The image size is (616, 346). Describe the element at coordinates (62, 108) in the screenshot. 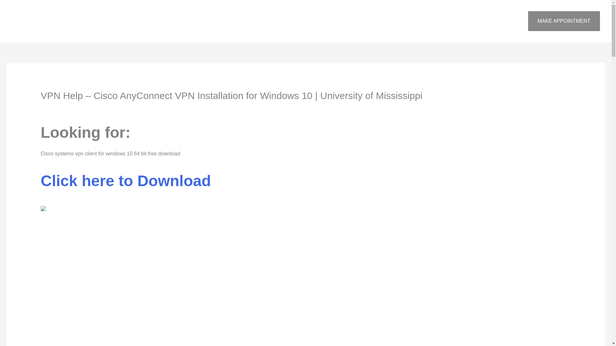

I see `Leave a Comment` at that location.